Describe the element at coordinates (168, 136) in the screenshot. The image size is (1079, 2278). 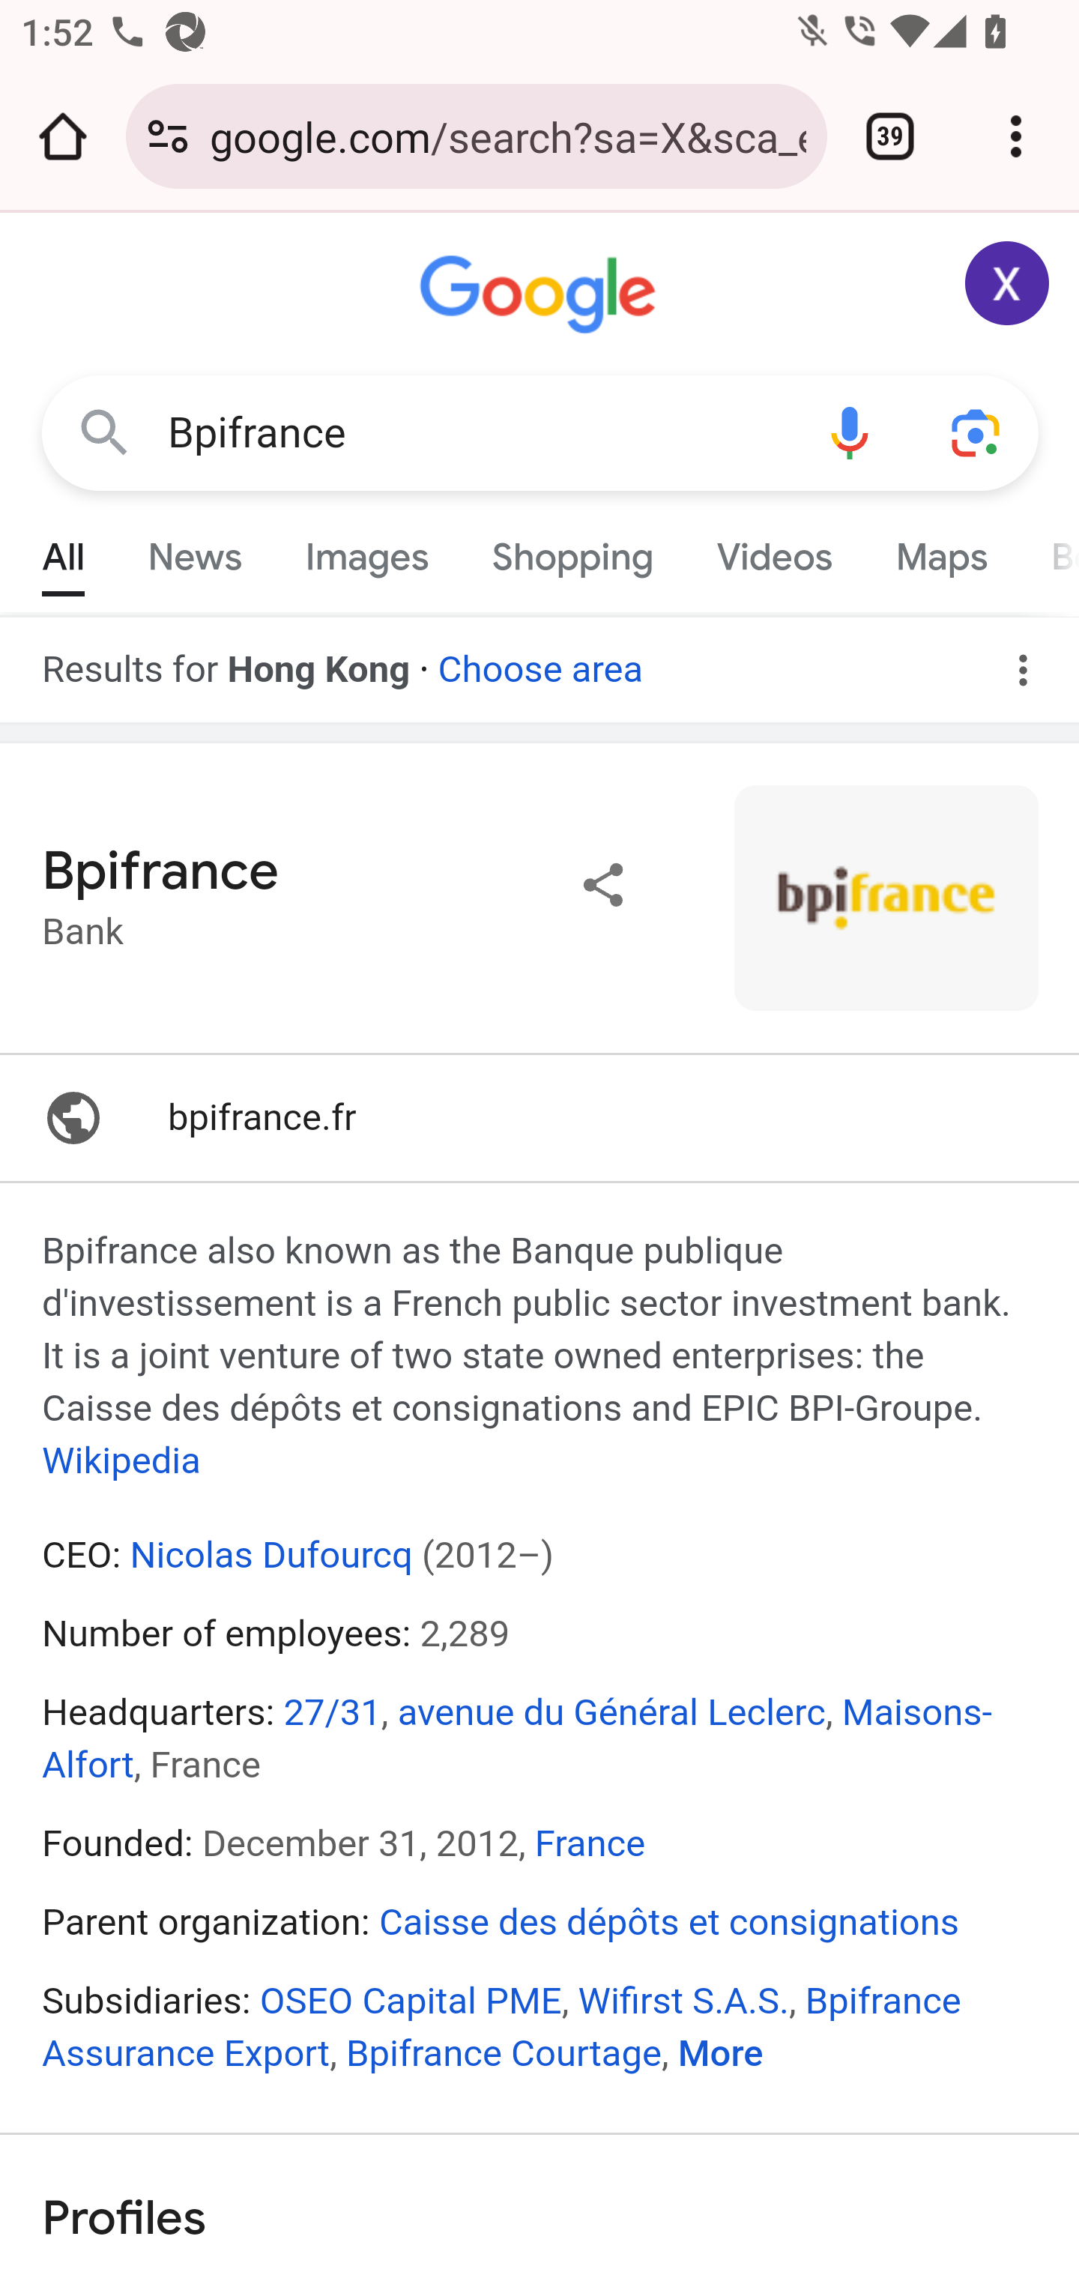
I see `Connection is secure` at that location.